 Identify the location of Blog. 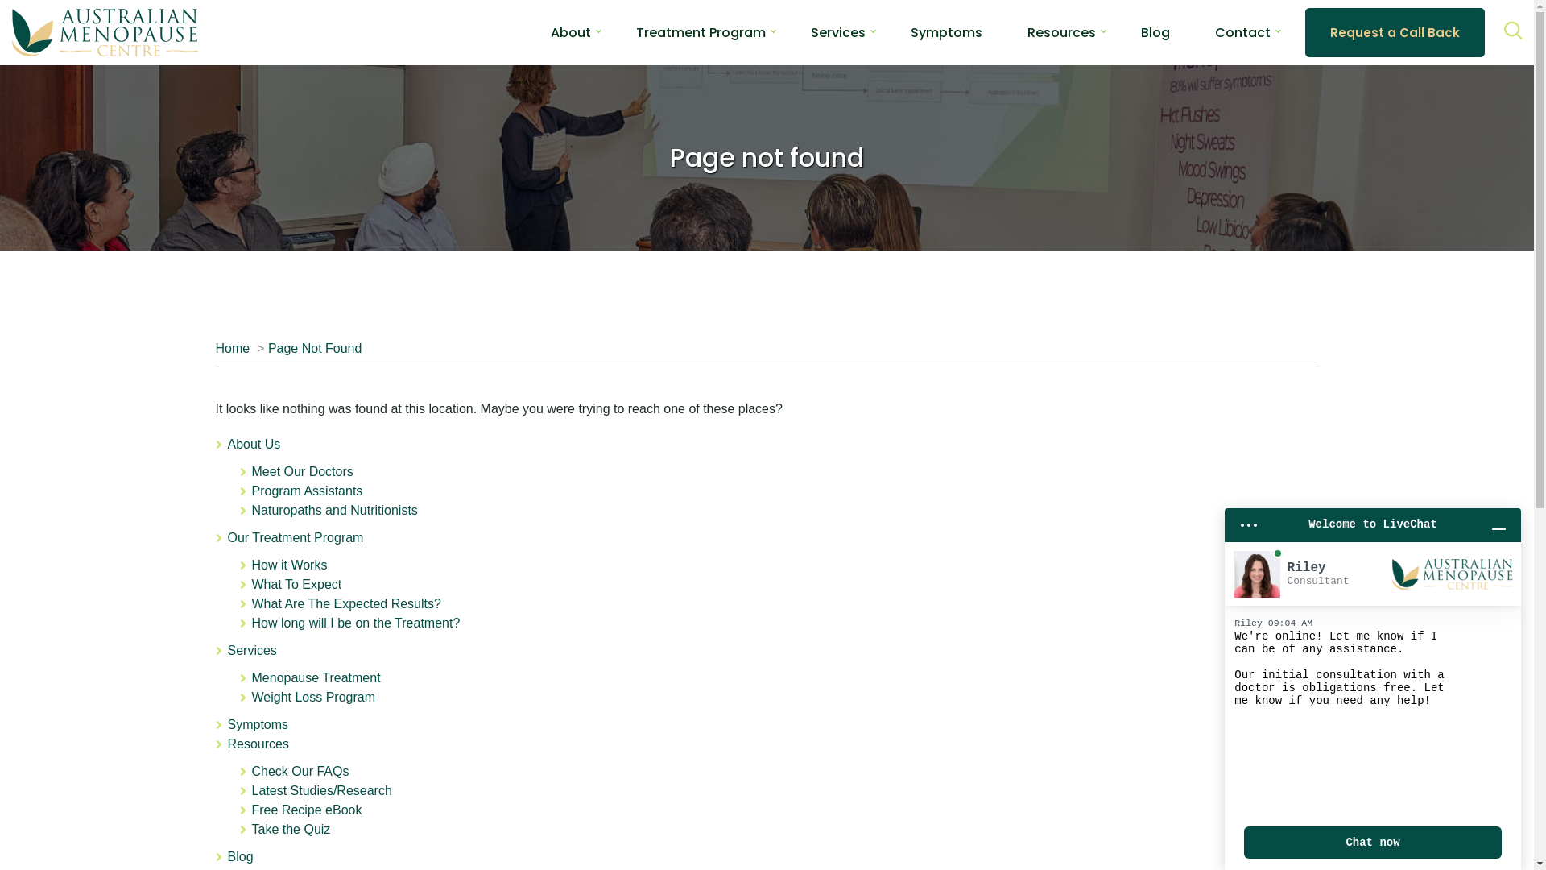
(240, 857).